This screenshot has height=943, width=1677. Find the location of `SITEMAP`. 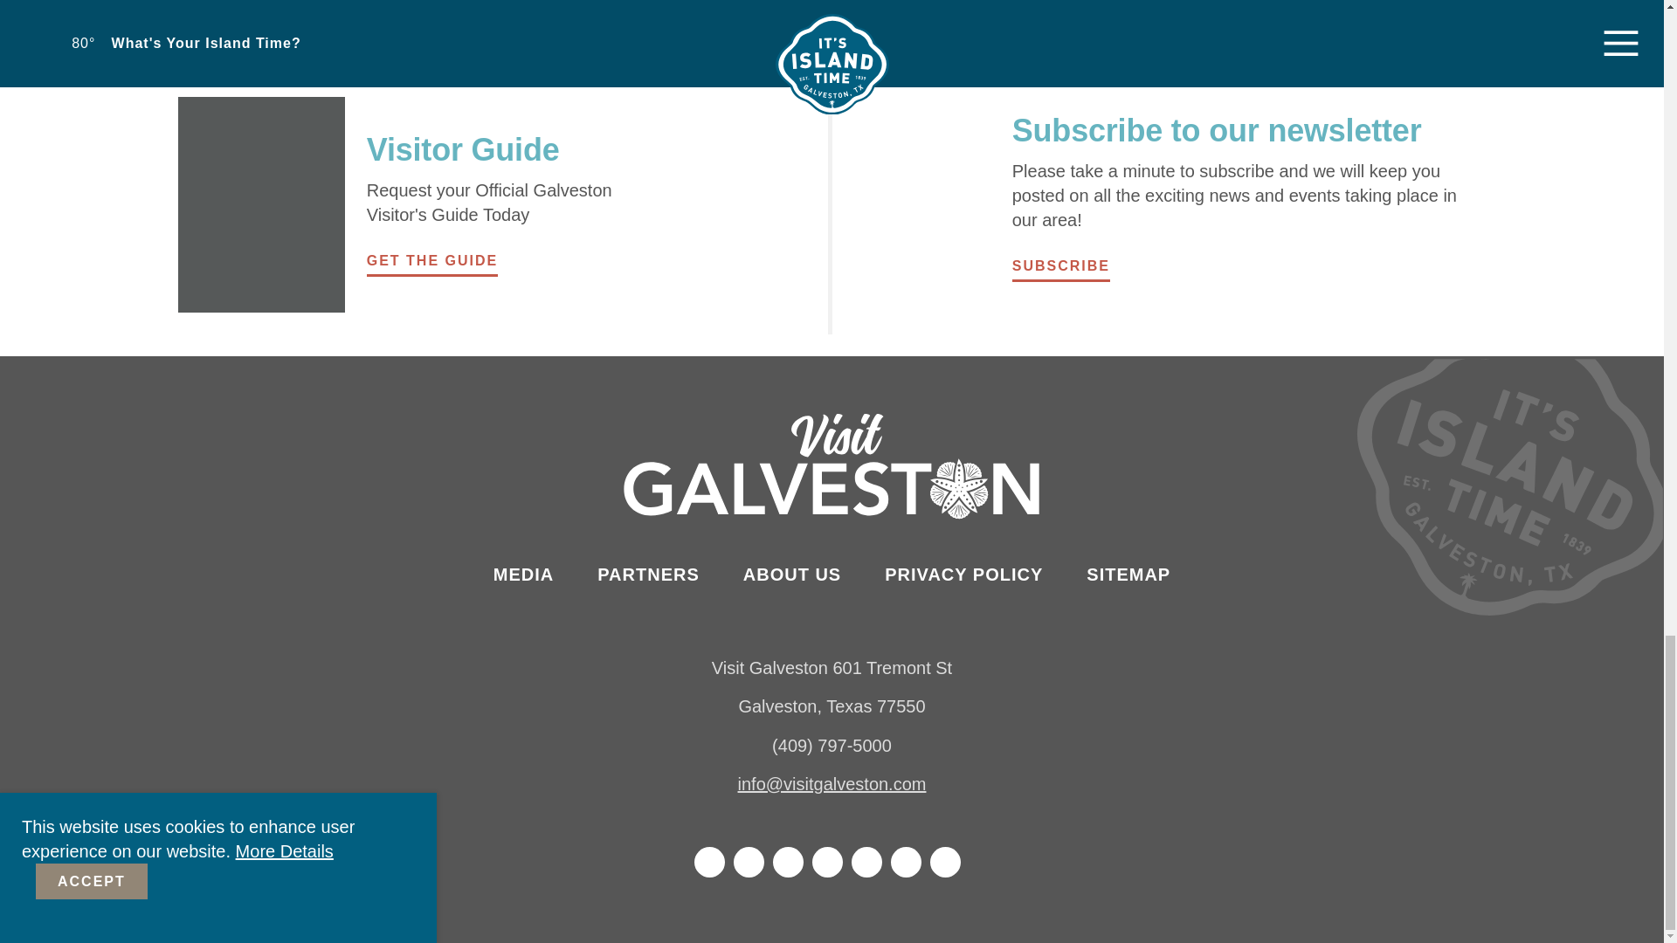

SITEMAP is located at coordinates (1128, 575).